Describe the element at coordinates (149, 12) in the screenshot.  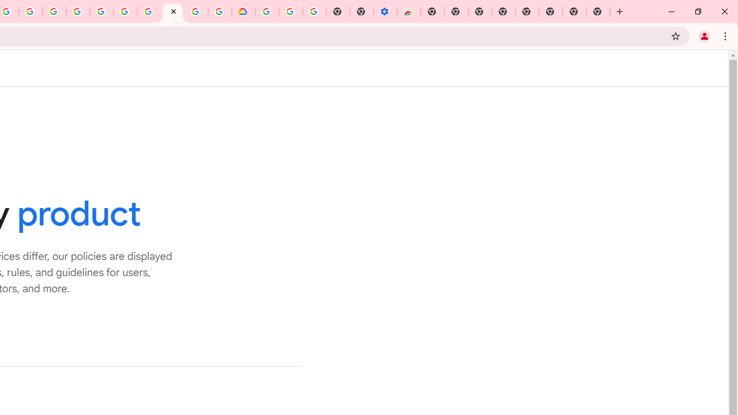
I see `Google Account Help` at that location.